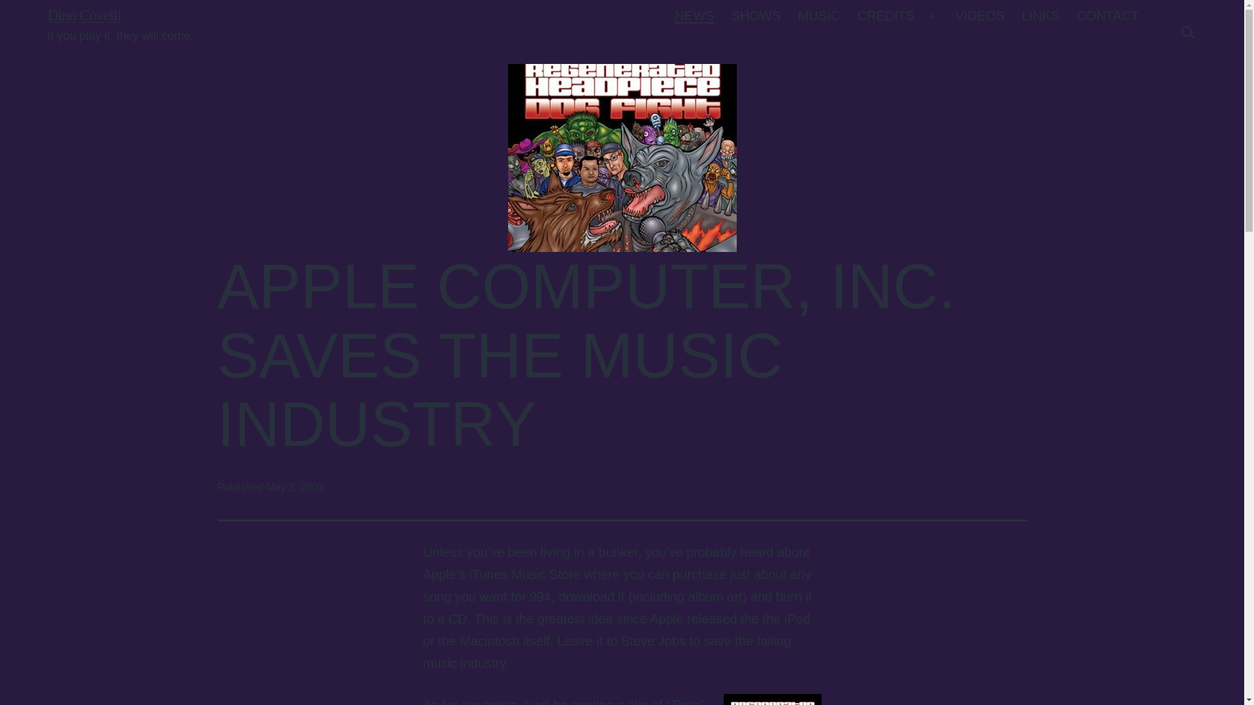 The image size is (1254, 705). What do you see at coordinates (694, 16) in the screenshot?
I see `NEWS` at bounding box center [694, 16].